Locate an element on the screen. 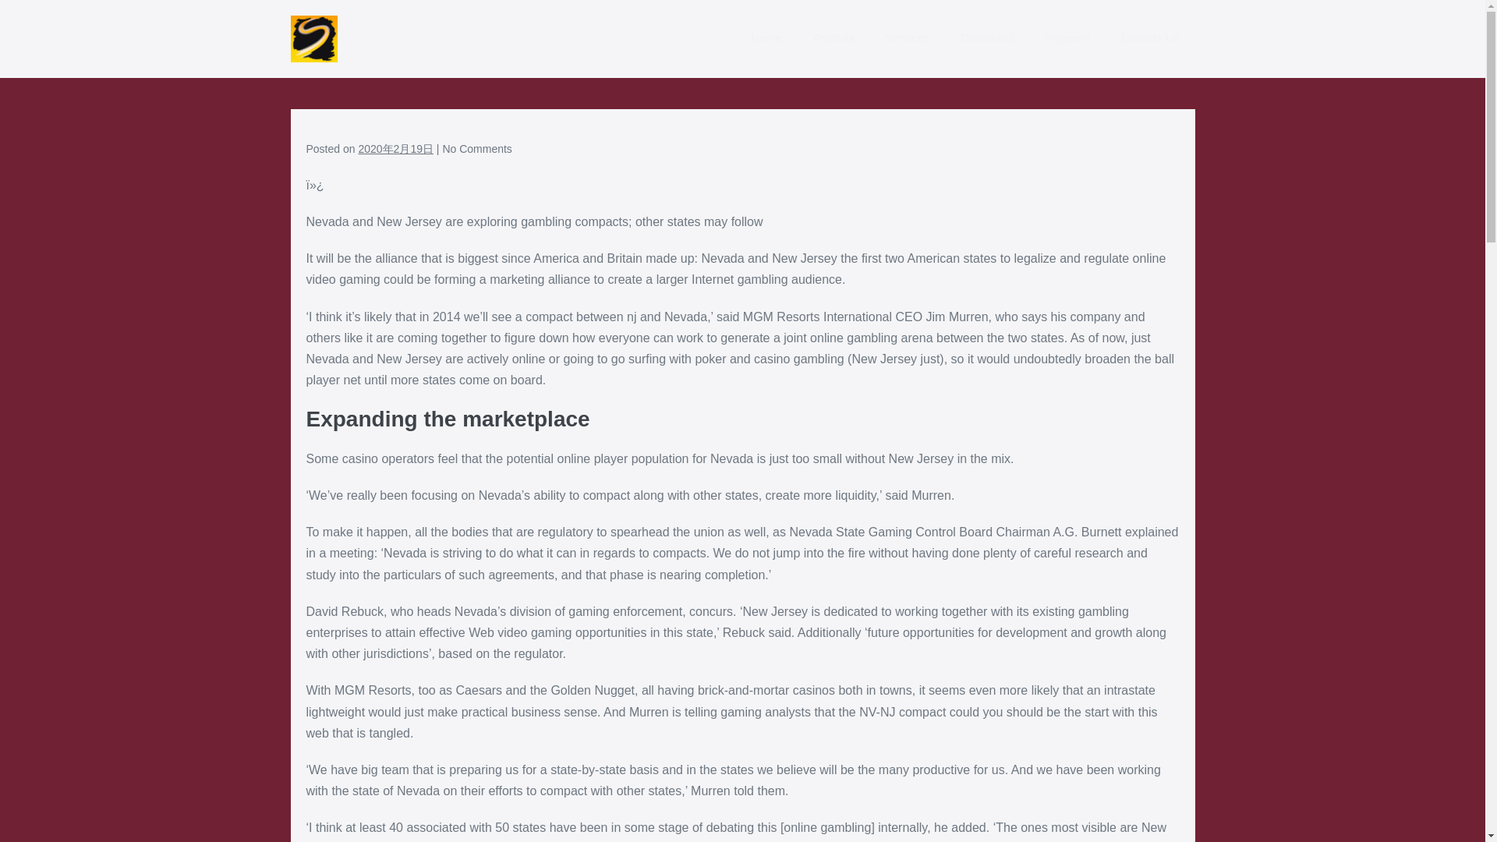 The width and height of the screenshot is (1497, 842). Product is located at coordinates (833, 39).